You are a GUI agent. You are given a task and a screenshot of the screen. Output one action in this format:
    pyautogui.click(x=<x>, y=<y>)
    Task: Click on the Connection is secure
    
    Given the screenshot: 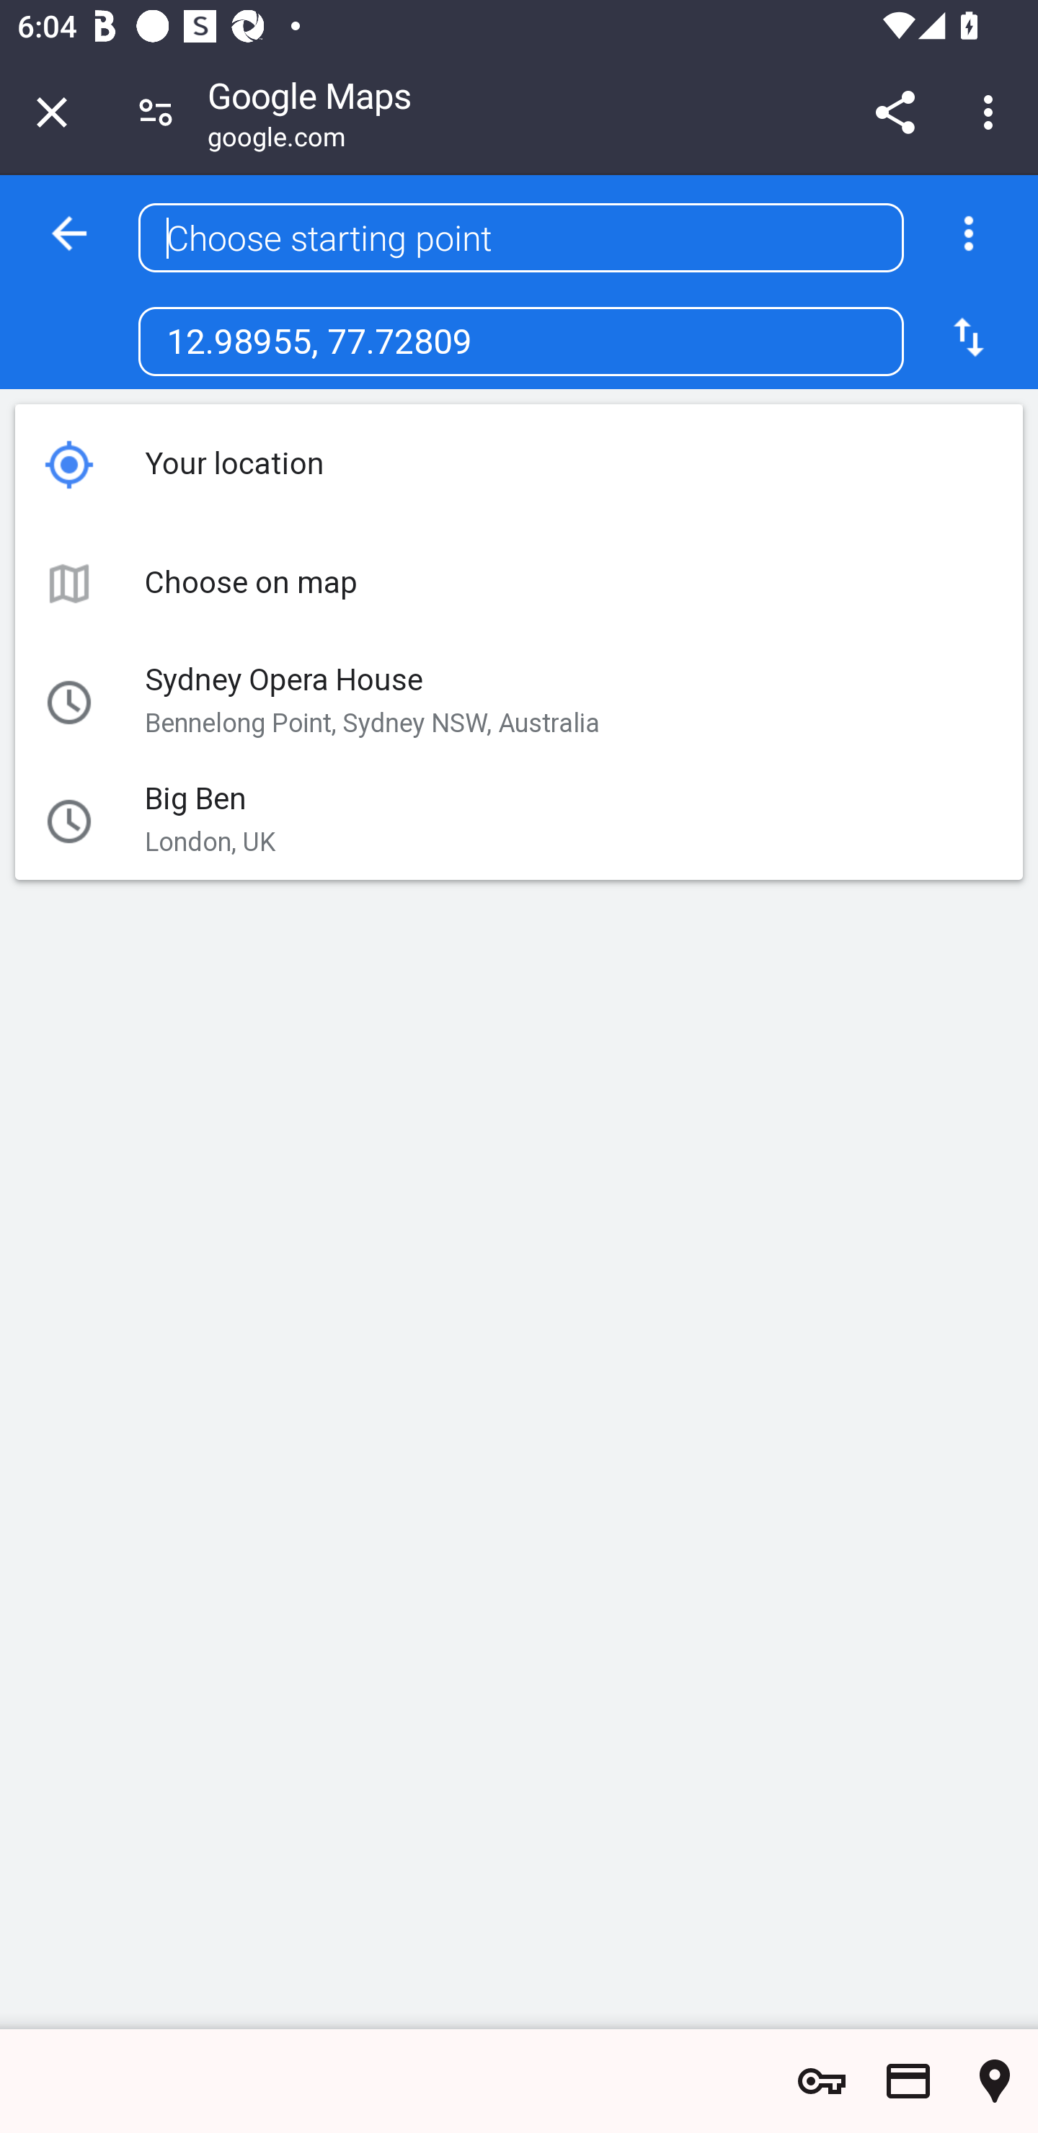 What is the action you would take?
    pyautogui.click(x=156, y=111)
    